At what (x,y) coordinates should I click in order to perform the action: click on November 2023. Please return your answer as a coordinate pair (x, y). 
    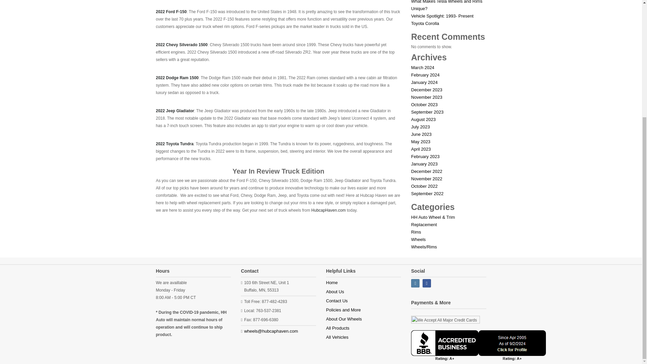
    Looking at the image, I should click on (427, 97).